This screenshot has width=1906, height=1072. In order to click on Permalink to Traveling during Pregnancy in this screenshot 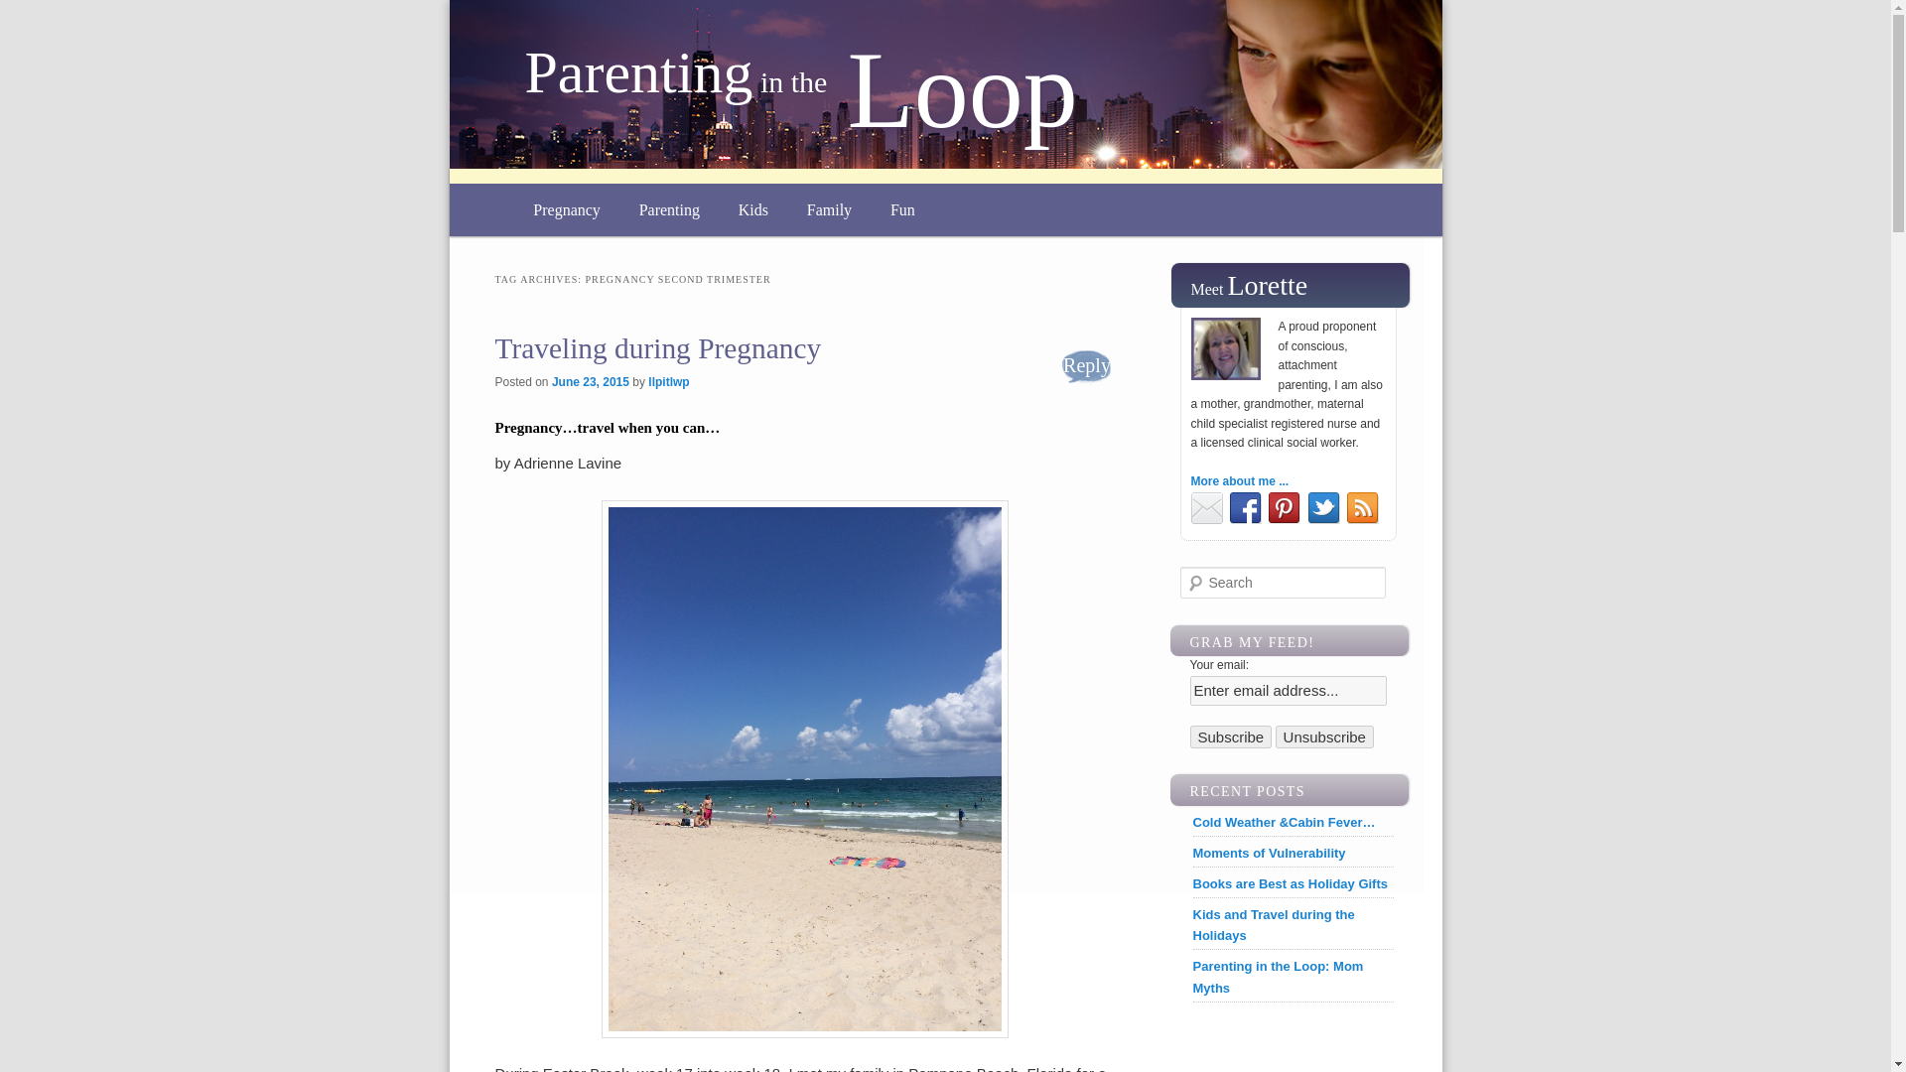, I will do `click(657, 347)`.